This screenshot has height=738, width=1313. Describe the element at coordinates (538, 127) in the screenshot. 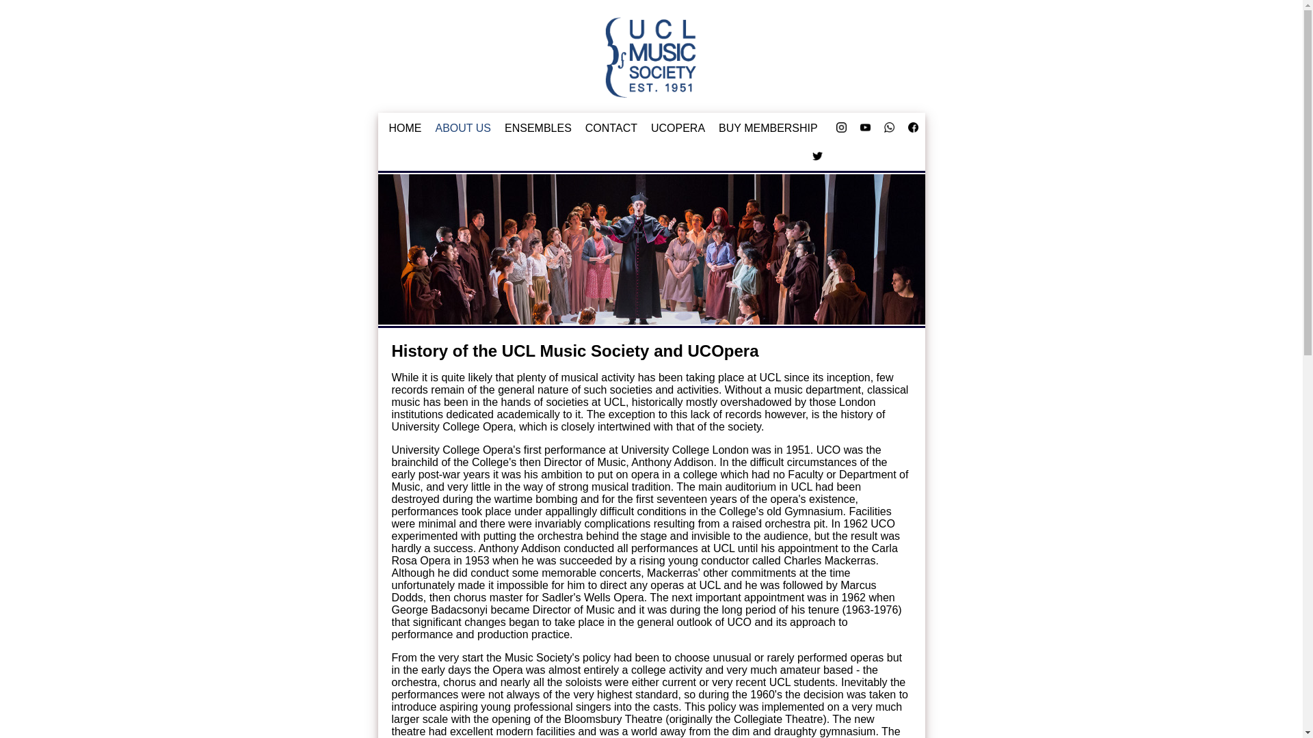

I see `ENSEMBLES` at that location.